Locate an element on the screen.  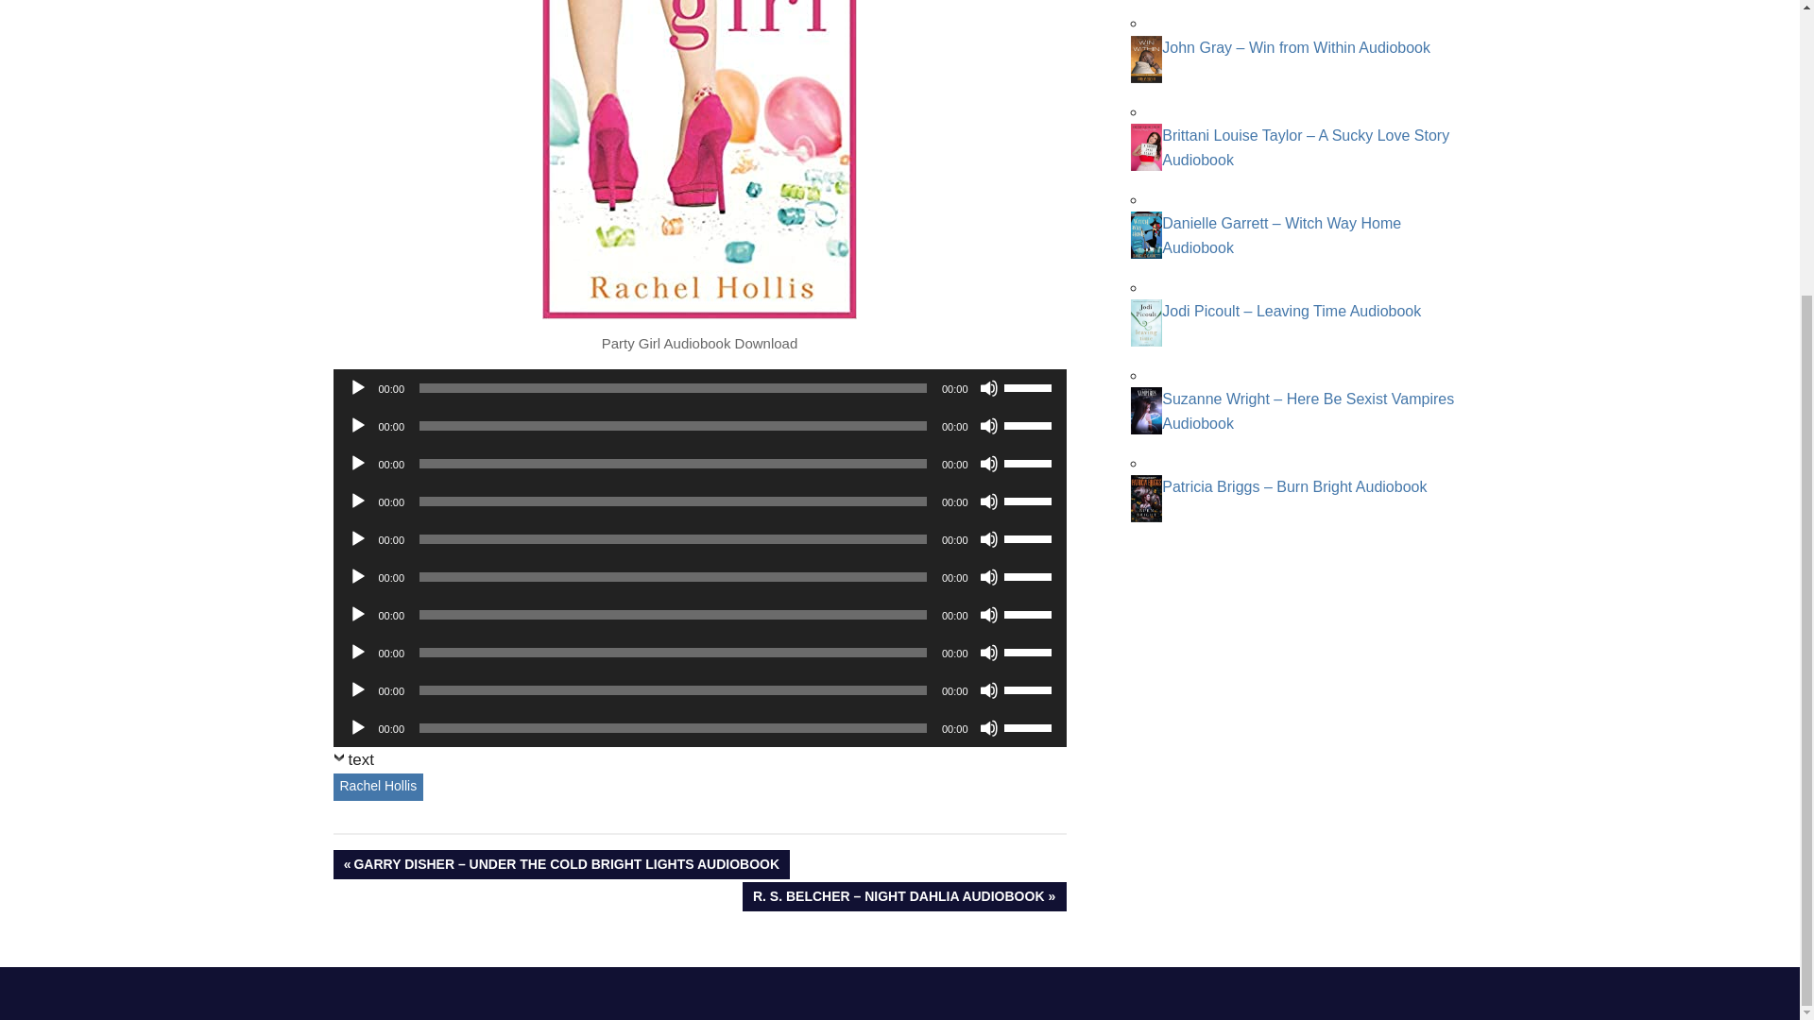
Mute is located at coordinates (988, 425).